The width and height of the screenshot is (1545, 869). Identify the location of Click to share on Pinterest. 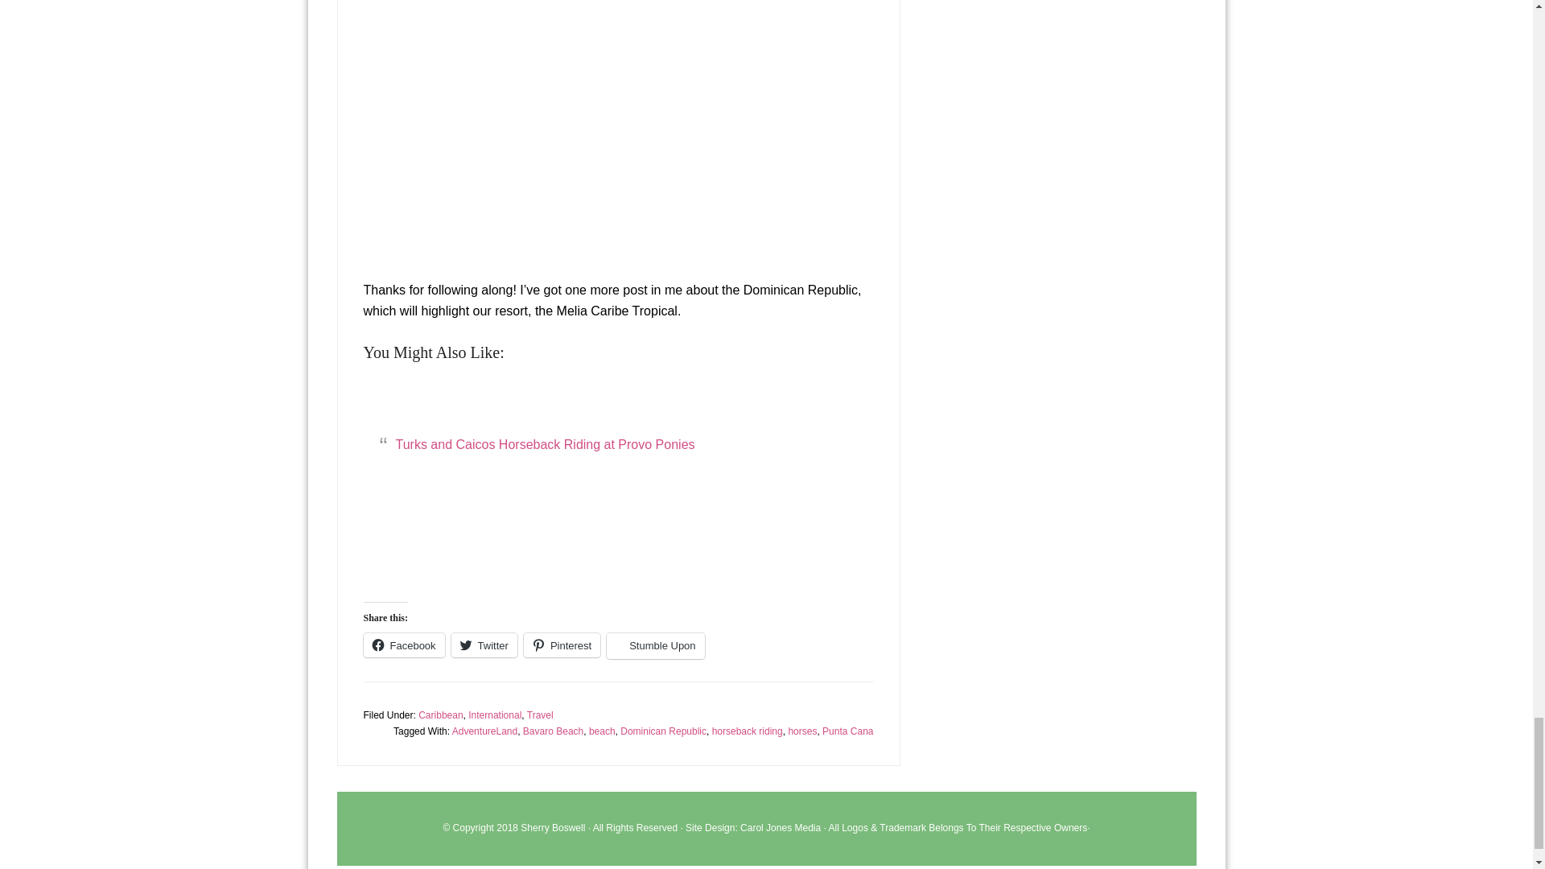
(562, 645).